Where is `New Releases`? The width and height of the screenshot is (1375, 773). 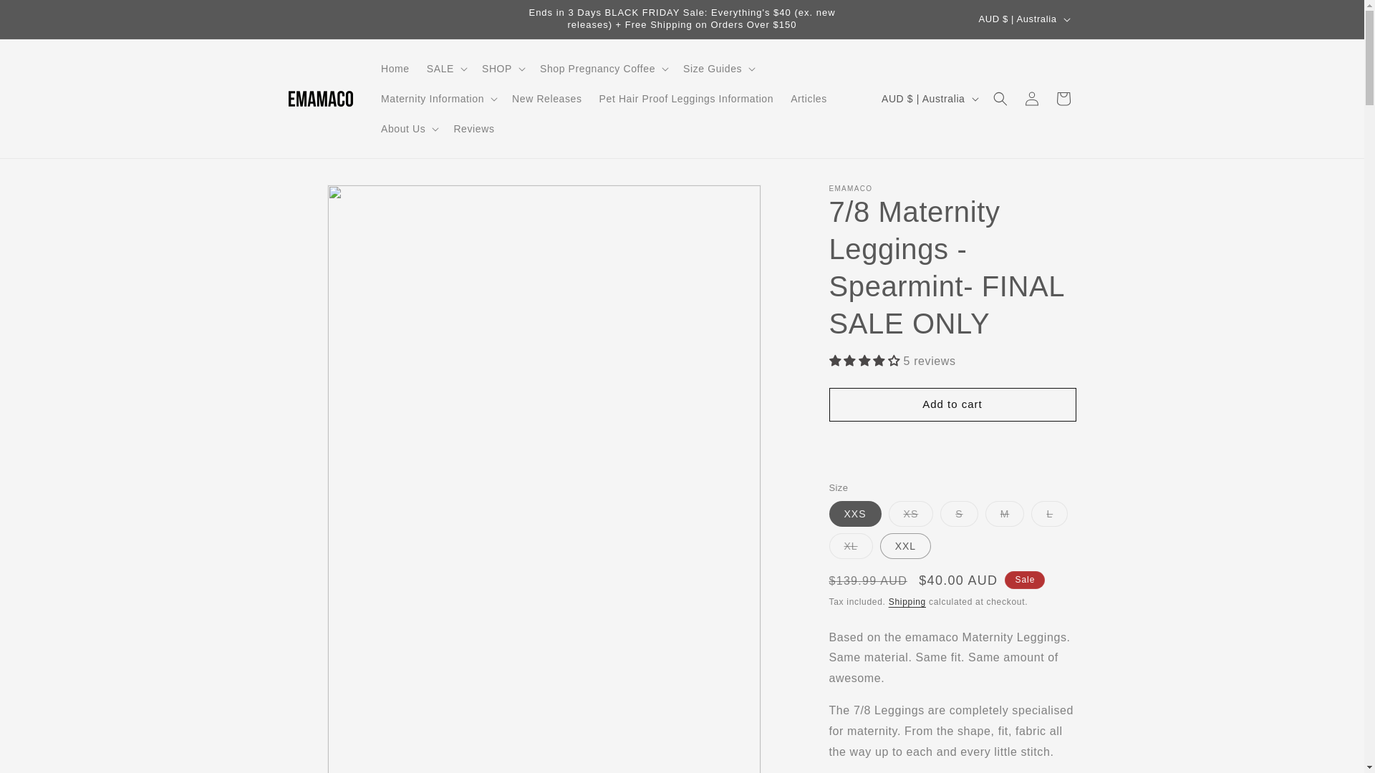 New Releases is located at coordinates (547, 99).